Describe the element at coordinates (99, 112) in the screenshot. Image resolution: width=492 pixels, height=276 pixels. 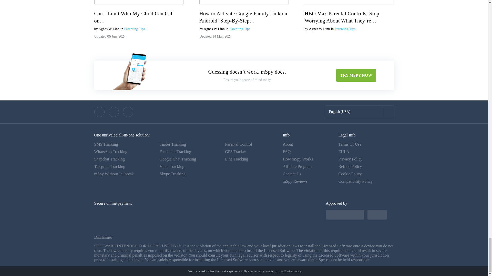
I see `social link` at that location.